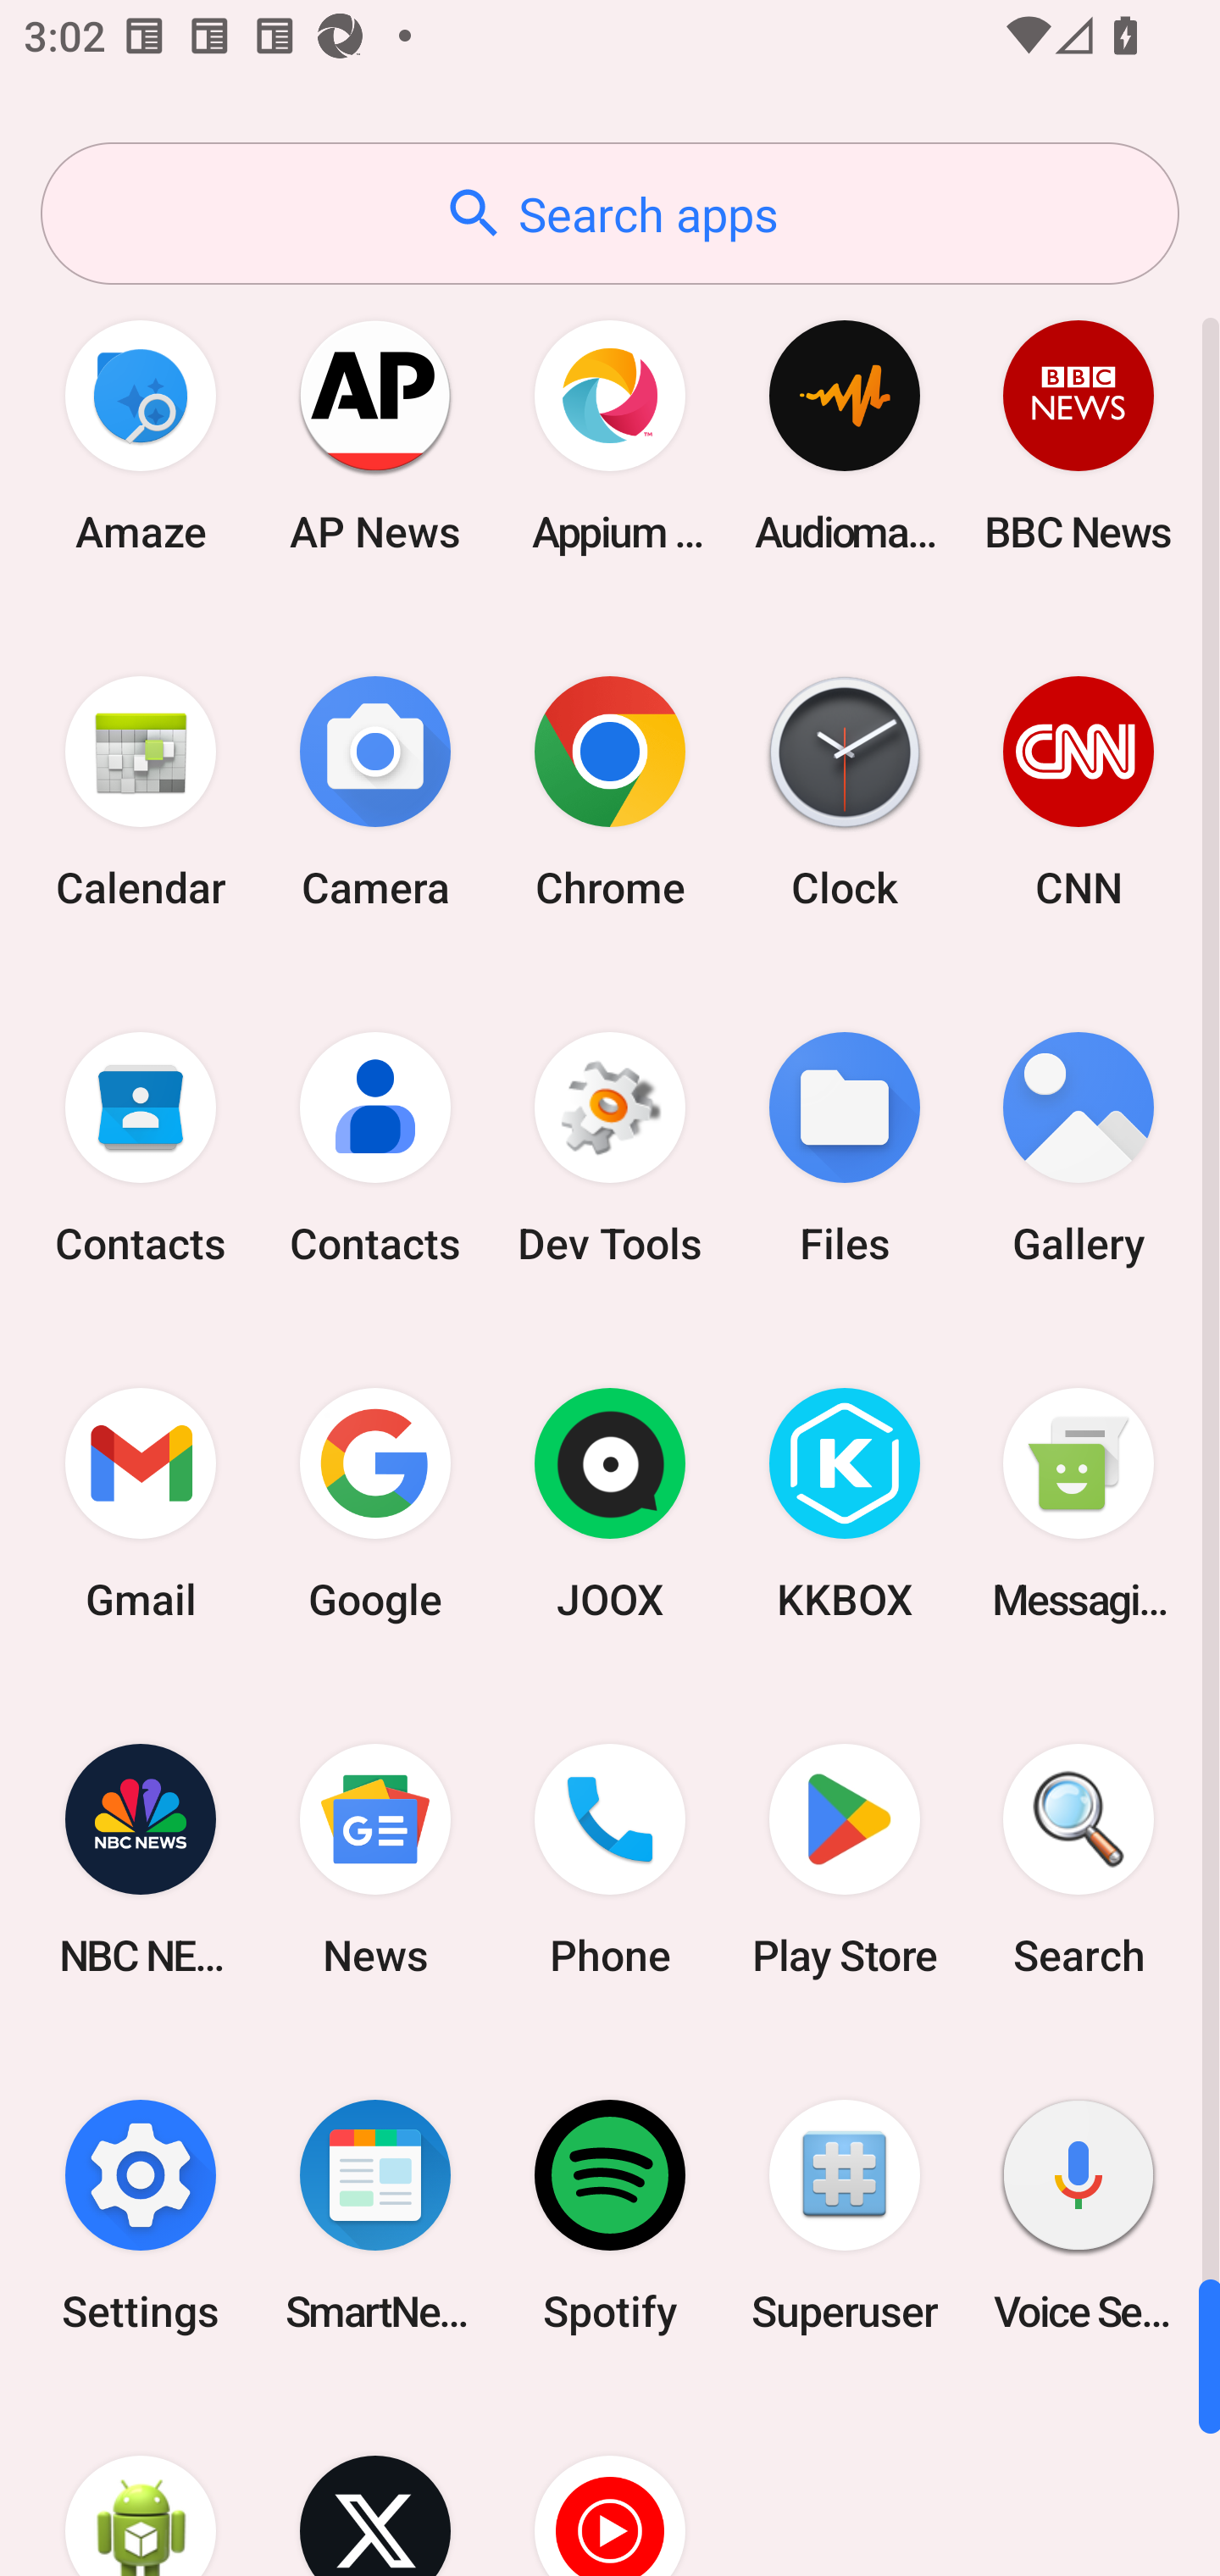  What do you see at coordinates (610, 2484) in the screenshot?
I see `YT Music` at bounding box center [610, 2484].